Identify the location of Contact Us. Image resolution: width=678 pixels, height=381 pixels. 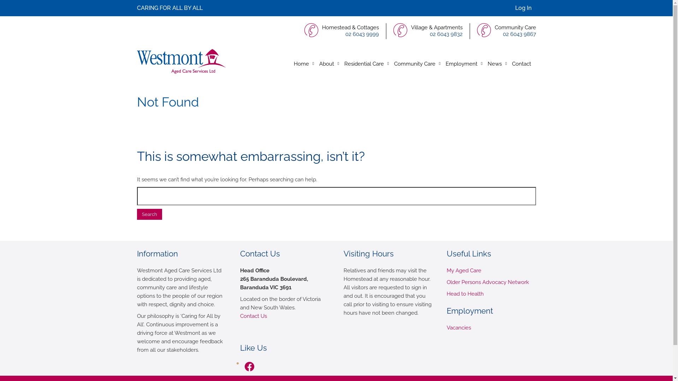
(254, 316).